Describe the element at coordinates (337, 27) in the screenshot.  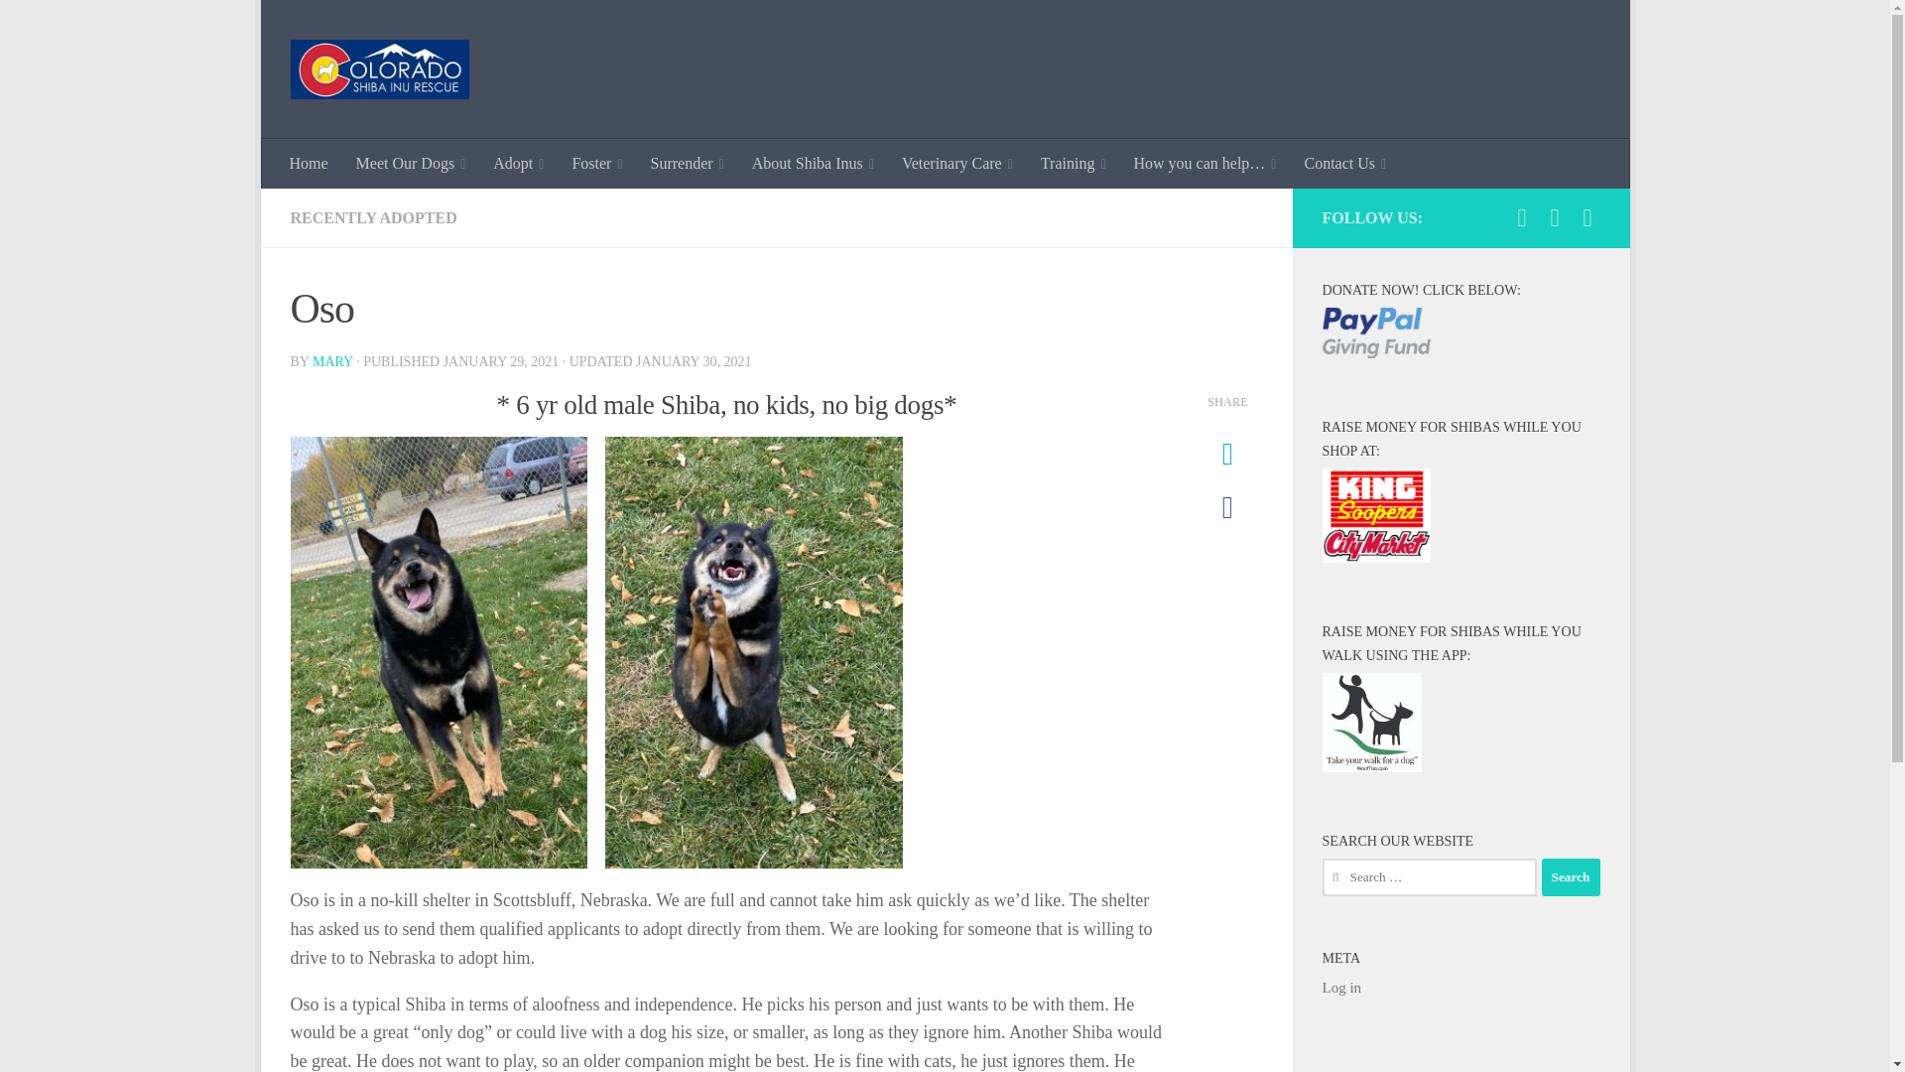
I see `Skip to content` at that location.